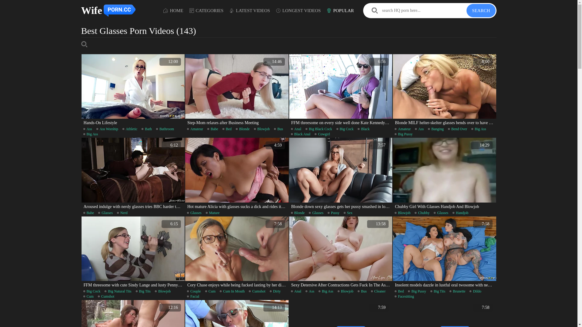 This screenshot has width=582, height=327. I want to click on Search X Videos, so click(415, 11).